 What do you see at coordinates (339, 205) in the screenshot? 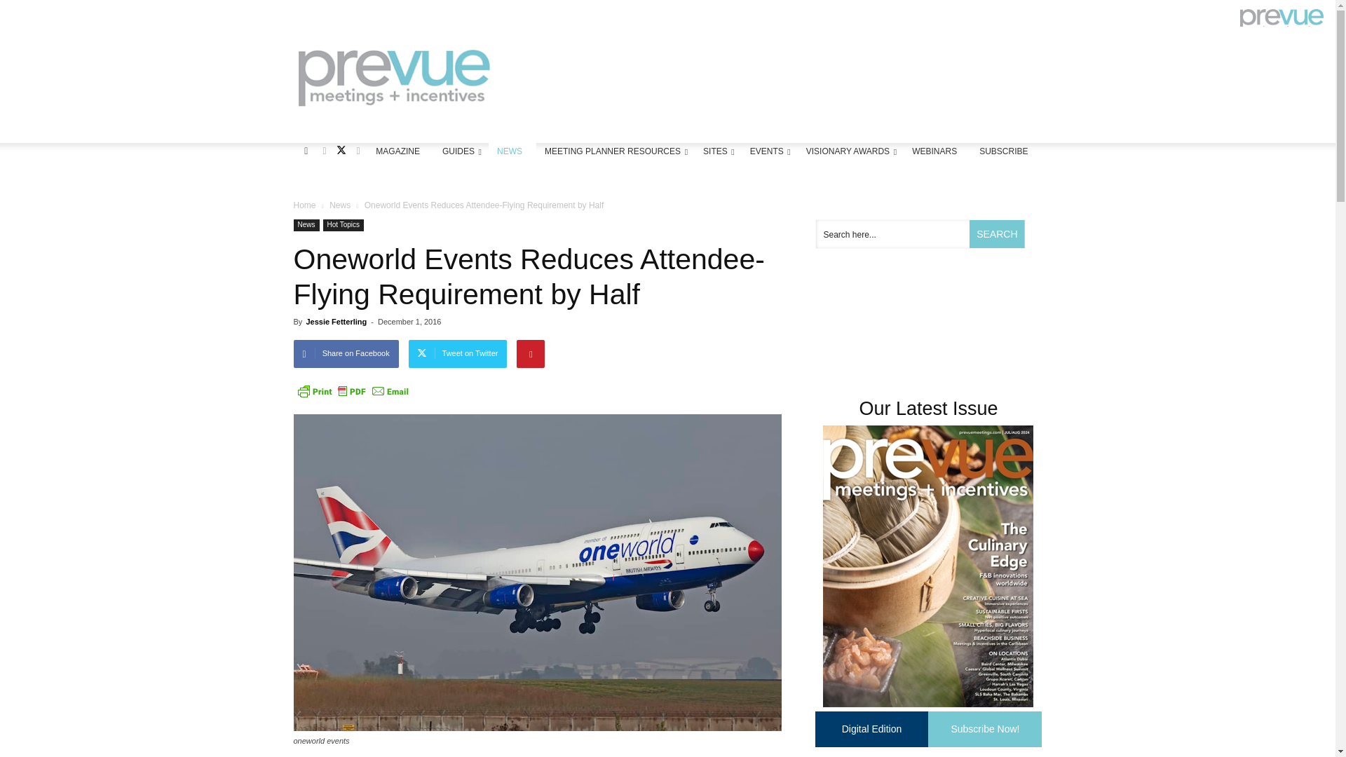
I see `View all posts in News` at bounding box center [339, 205].